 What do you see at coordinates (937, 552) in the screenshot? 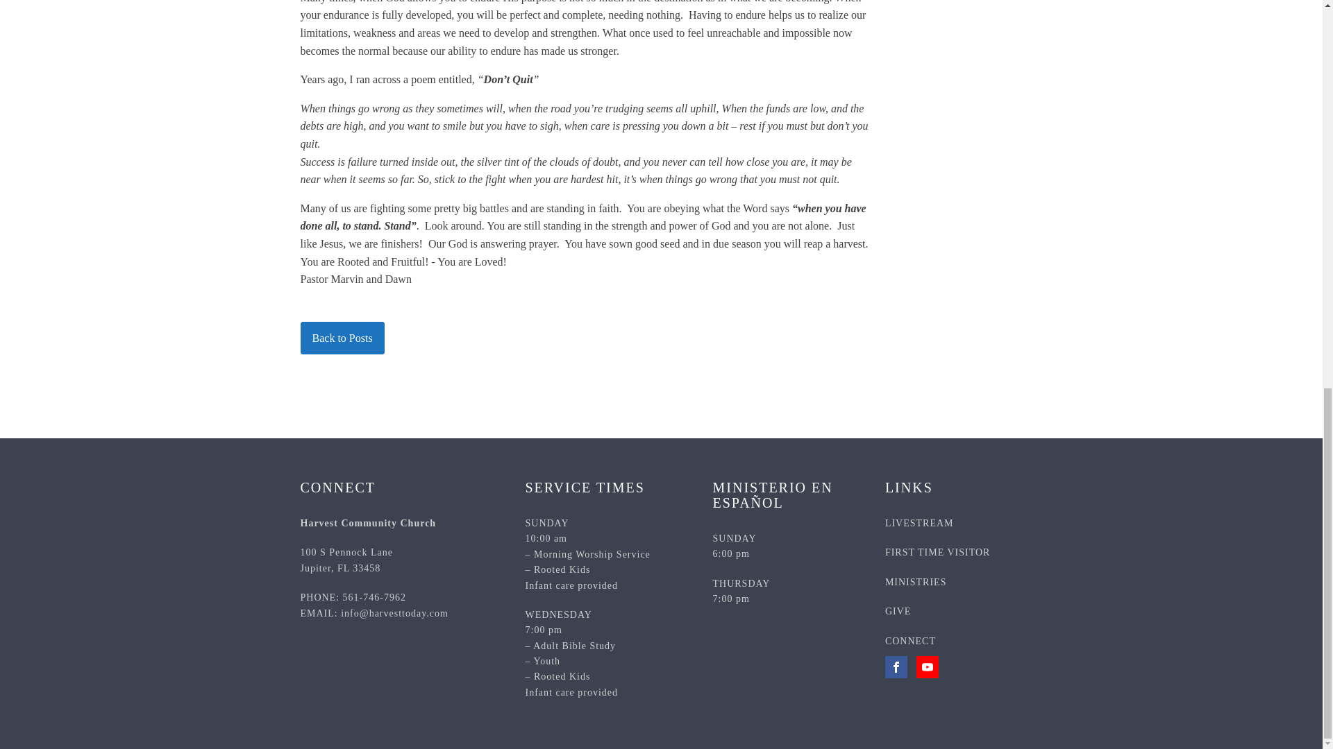
I see `FIRST TIME VISITOR` at bounding box center [937, 552].